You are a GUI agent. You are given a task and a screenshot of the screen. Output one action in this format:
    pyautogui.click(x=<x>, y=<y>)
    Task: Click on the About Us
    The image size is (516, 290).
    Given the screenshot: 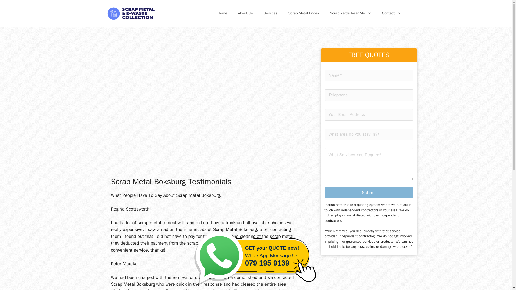 What is the action you would take?
    pyautogui.click(x=391, y=13)
    